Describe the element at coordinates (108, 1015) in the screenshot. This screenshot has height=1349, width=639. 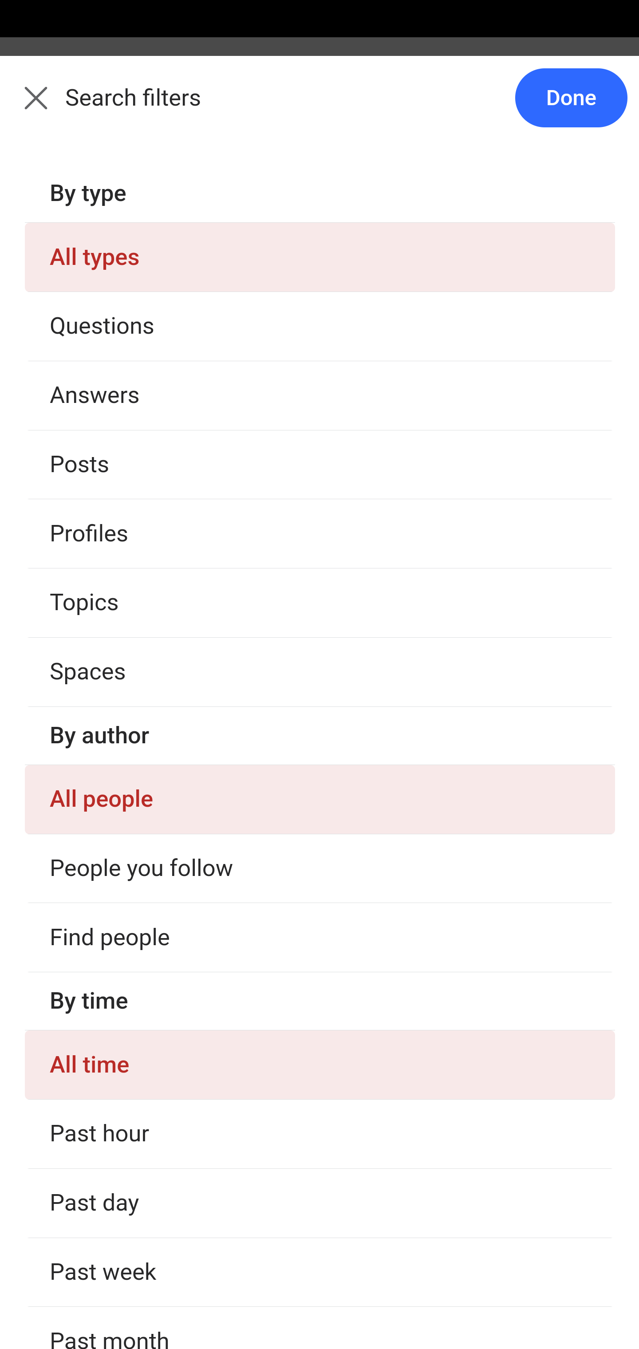
I see `Answer` at that location.